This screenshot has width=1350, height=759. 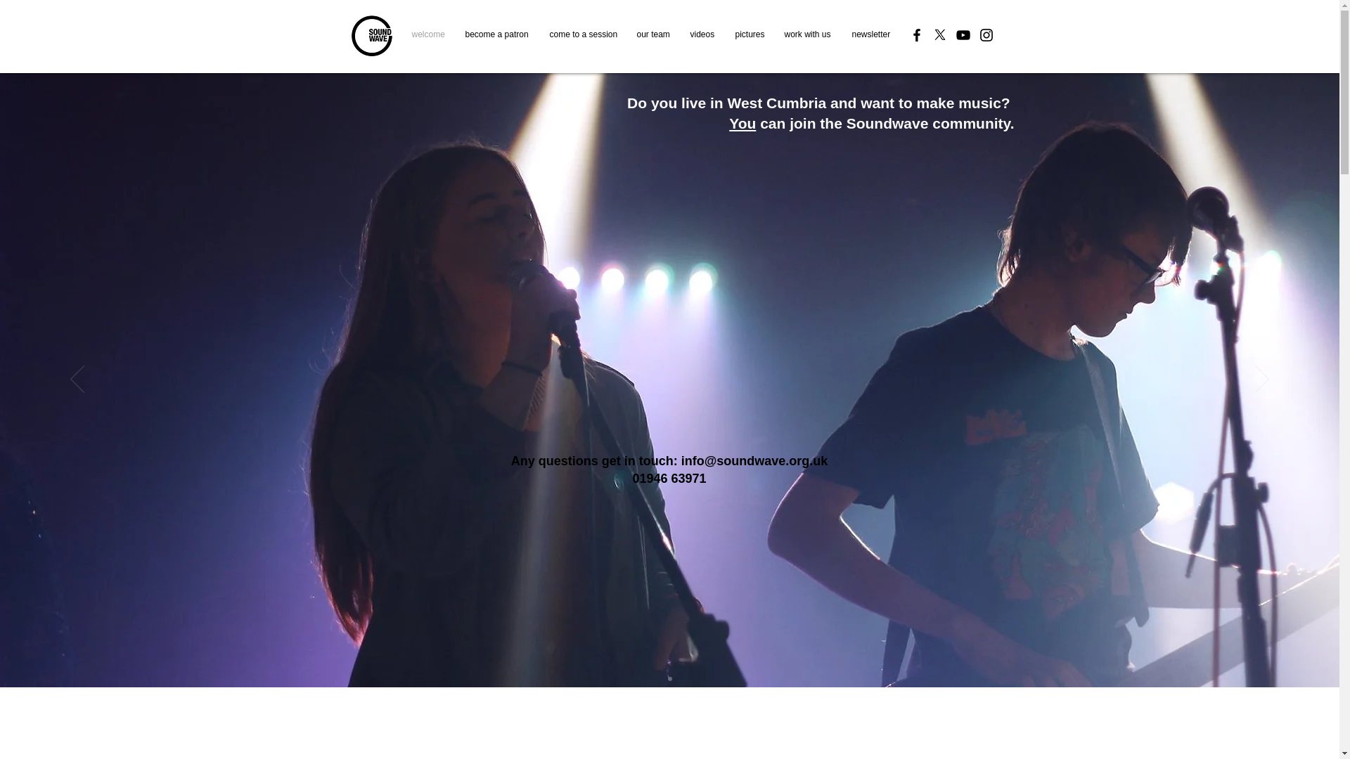 I want to click on our team, so click(x=652, y=34).